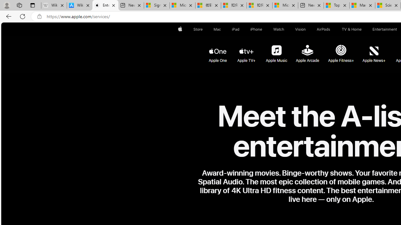 The image size is (401, 225). I want to click on Apple News+, so click(374, 51).